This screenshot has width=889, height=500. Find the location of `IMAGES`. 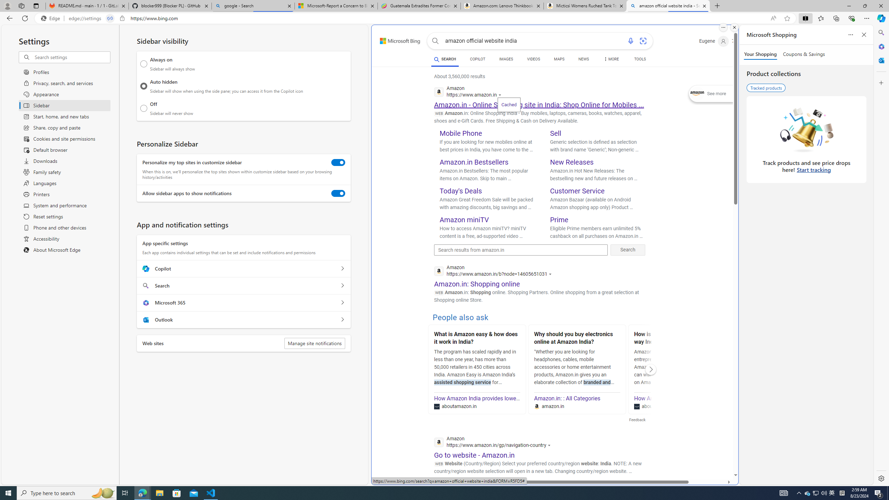

IMAGES is located at coordinates (506, 60).